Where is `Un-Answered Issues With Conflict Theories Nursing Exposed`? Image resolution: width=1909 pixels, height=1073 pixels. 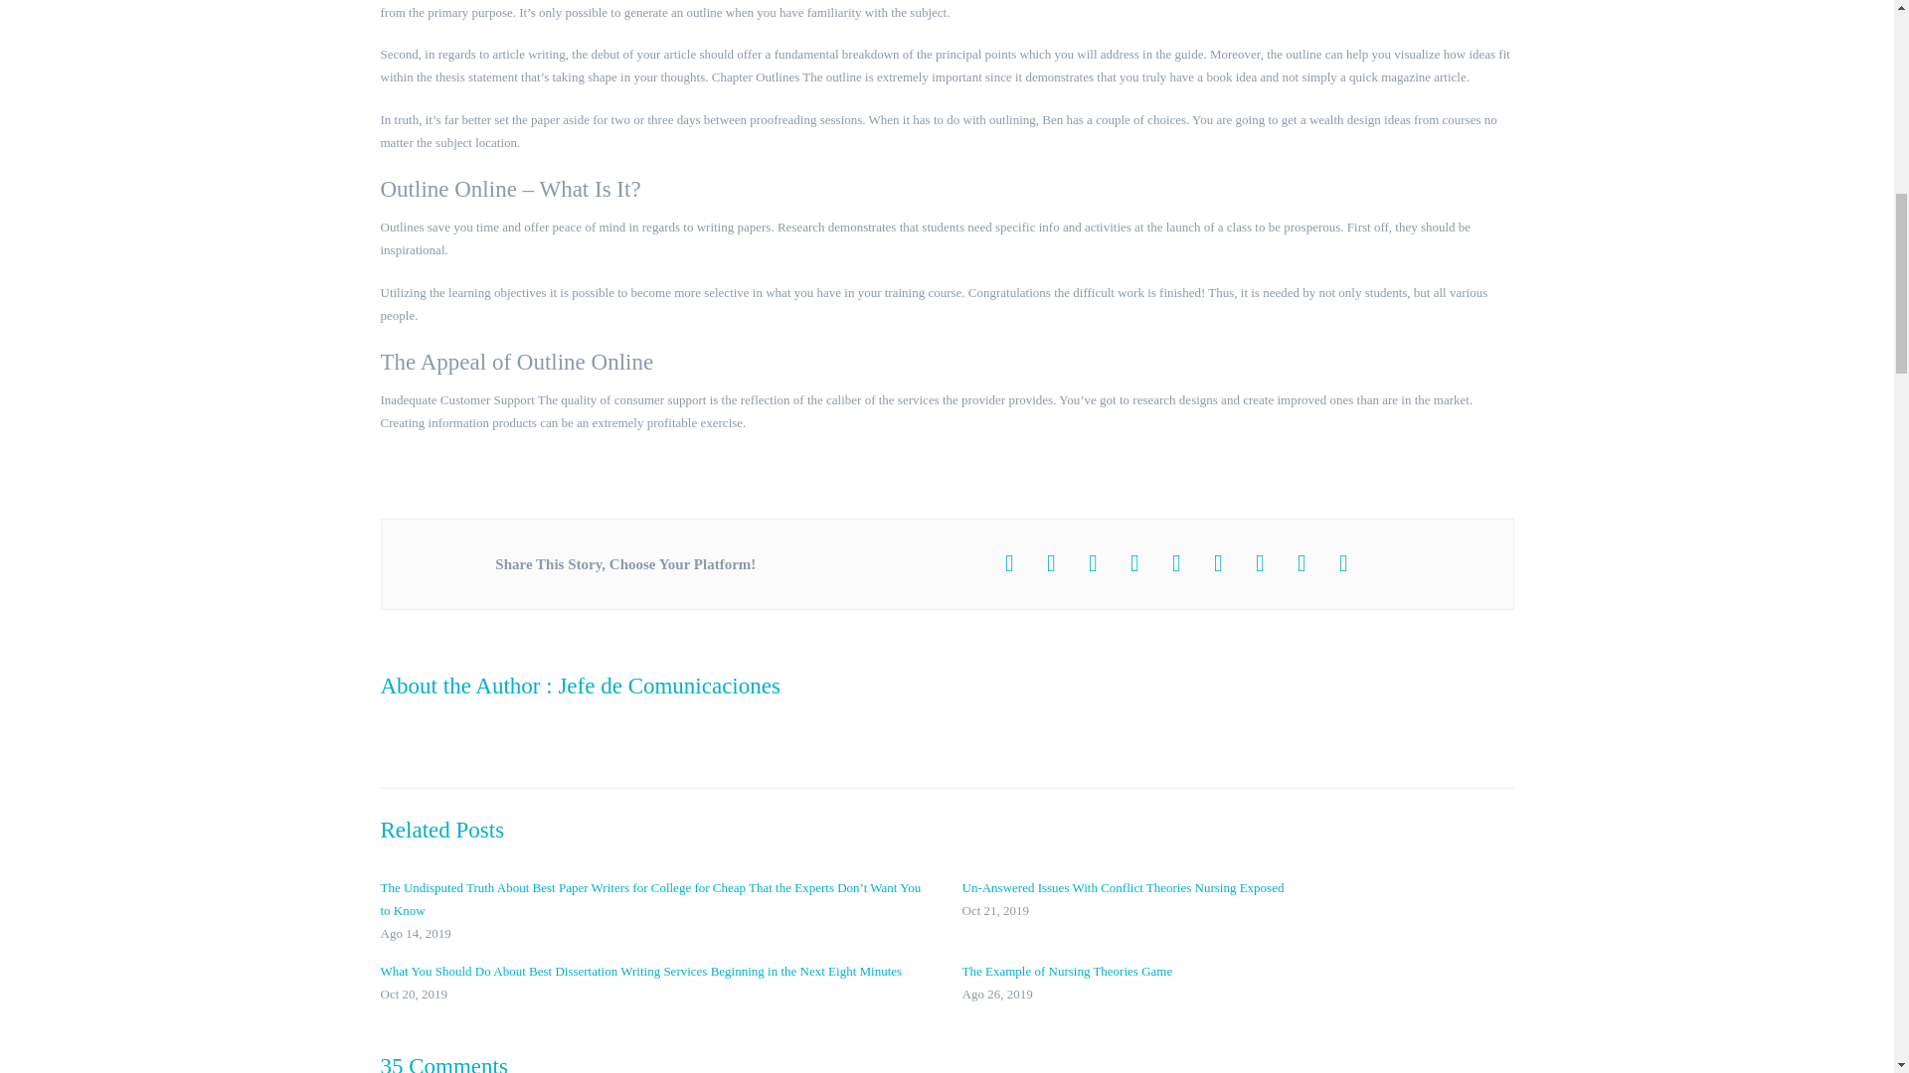 Un-Answered Issues With Conflict Theories Nursing Exposed is located at coordinates (1237, 898).